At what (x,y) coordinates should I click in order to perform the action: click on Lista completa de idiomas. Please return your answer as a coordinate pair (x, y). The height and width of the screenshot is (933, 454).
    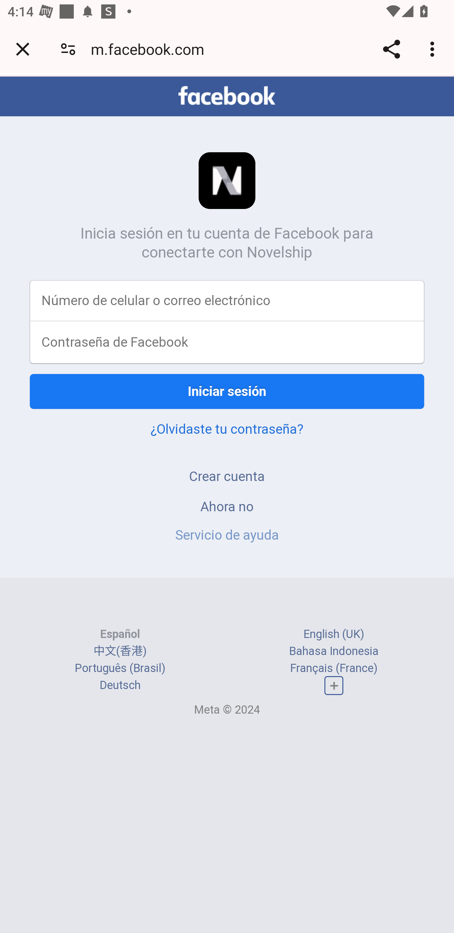
    Looking at the image, I should click on (334, 686).